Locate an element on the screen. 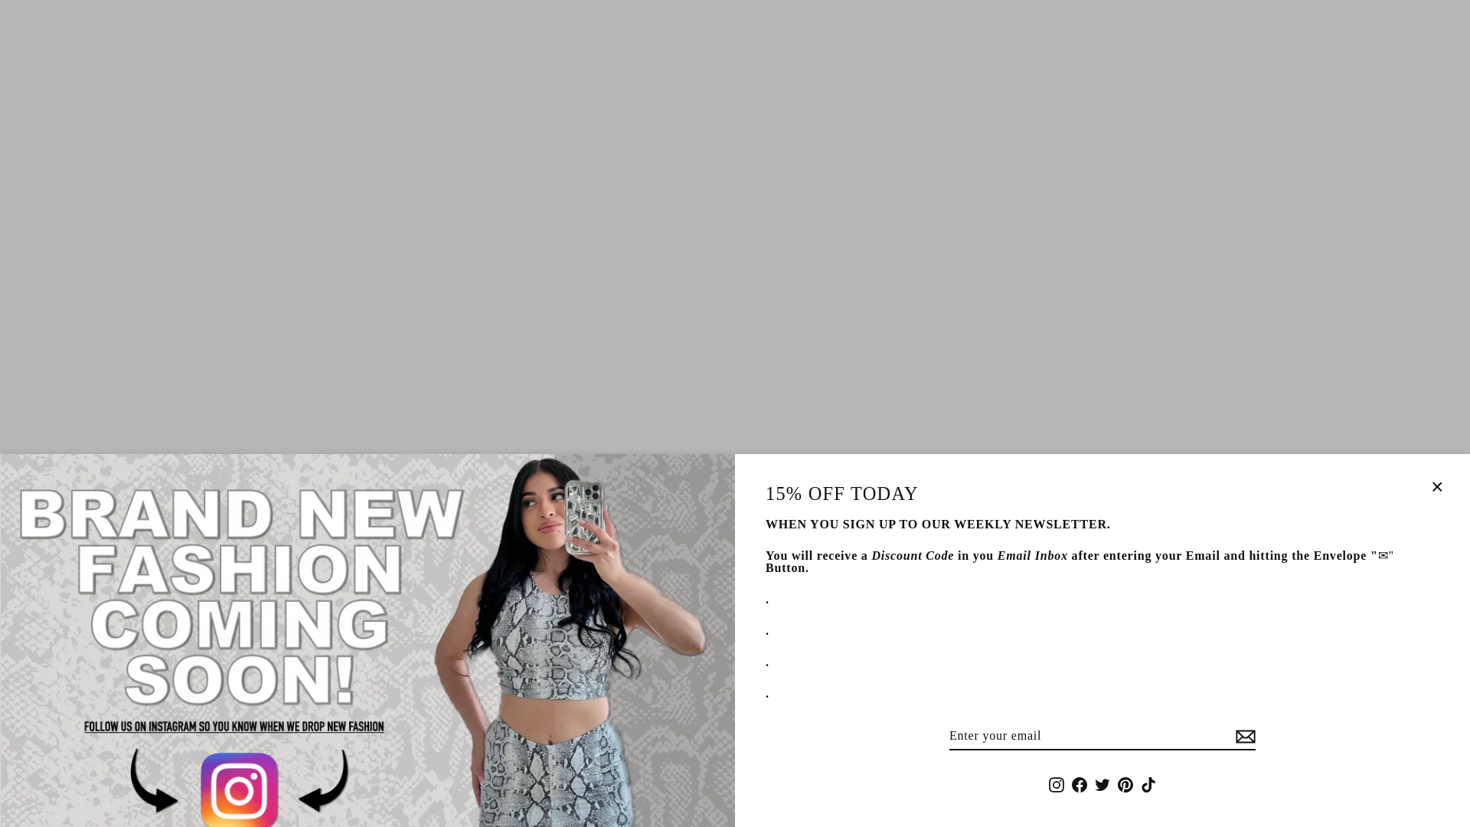 The height and width of the screenshot is (827, 1470). Meta Pay is located at coordinates (665, 792).